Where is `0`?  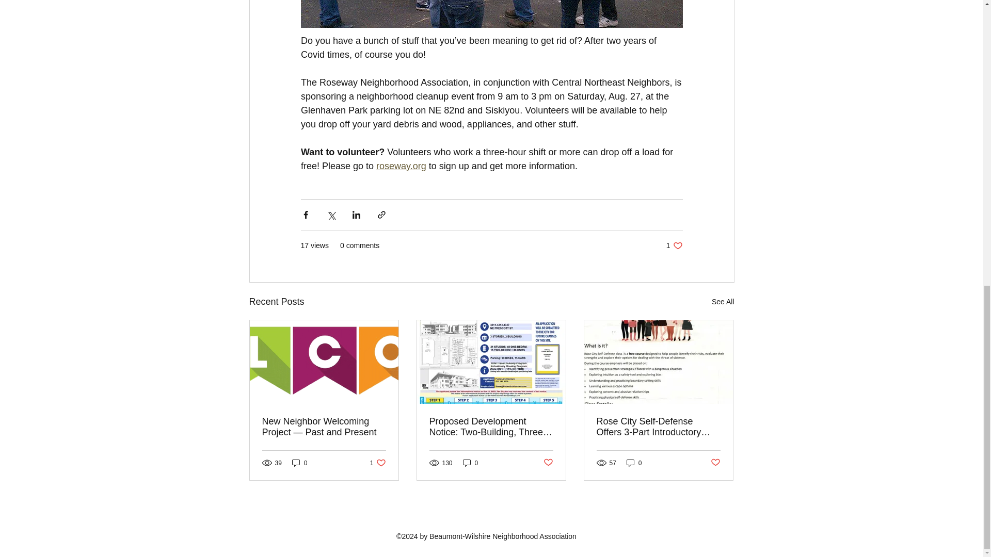
0 is located at coordinates (715, 463).